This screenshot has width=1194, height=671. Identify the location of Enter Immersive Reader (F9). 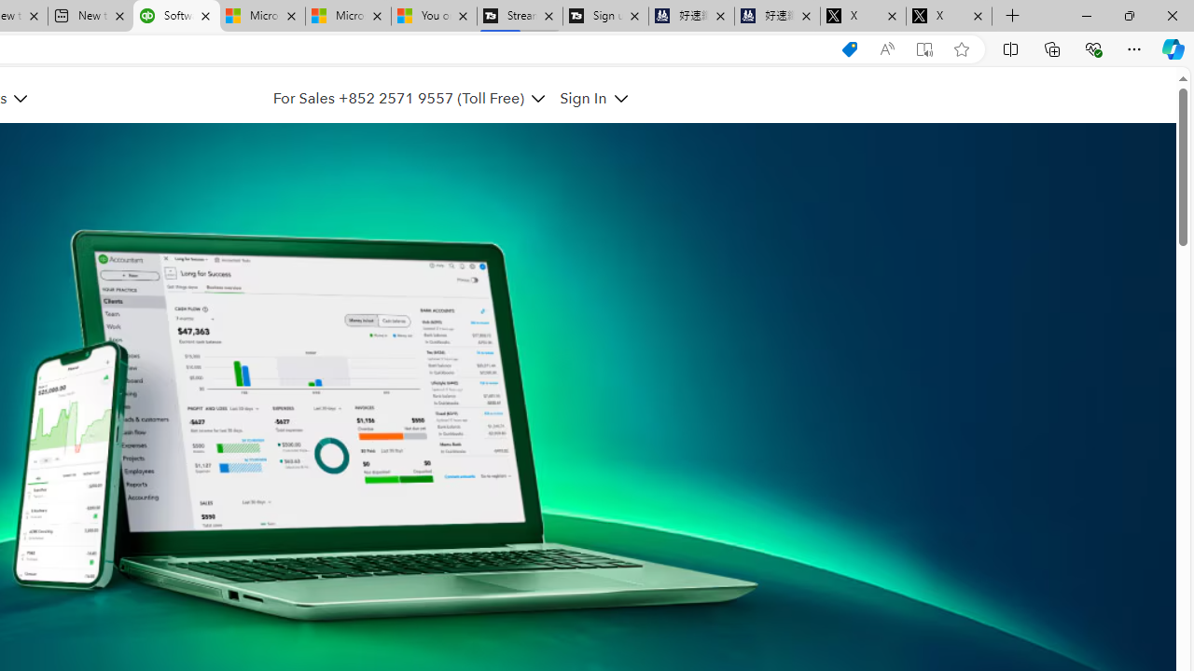
(924, 49).